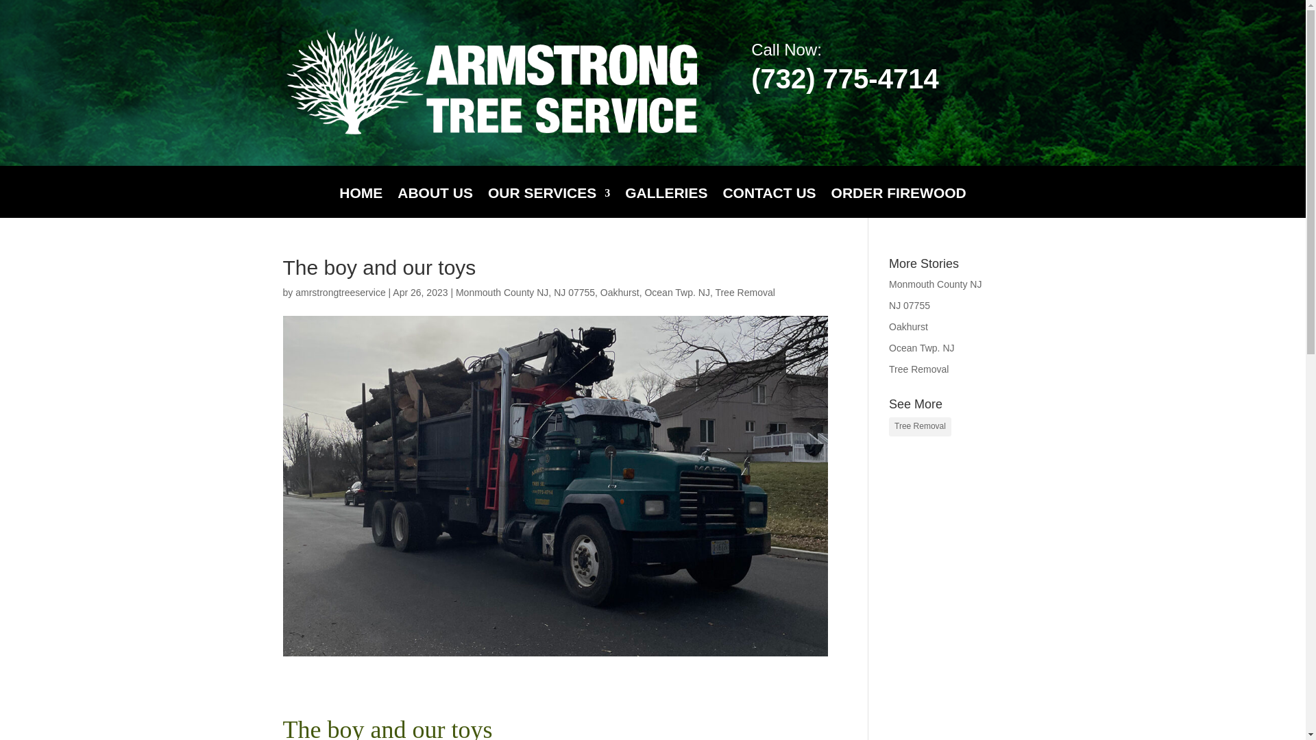 This screenshot has width=1316, height=740. What do you see at coordinates (666, 203) in the screenshot?
I see `GALLERIES` at bounding box center [666, 203].